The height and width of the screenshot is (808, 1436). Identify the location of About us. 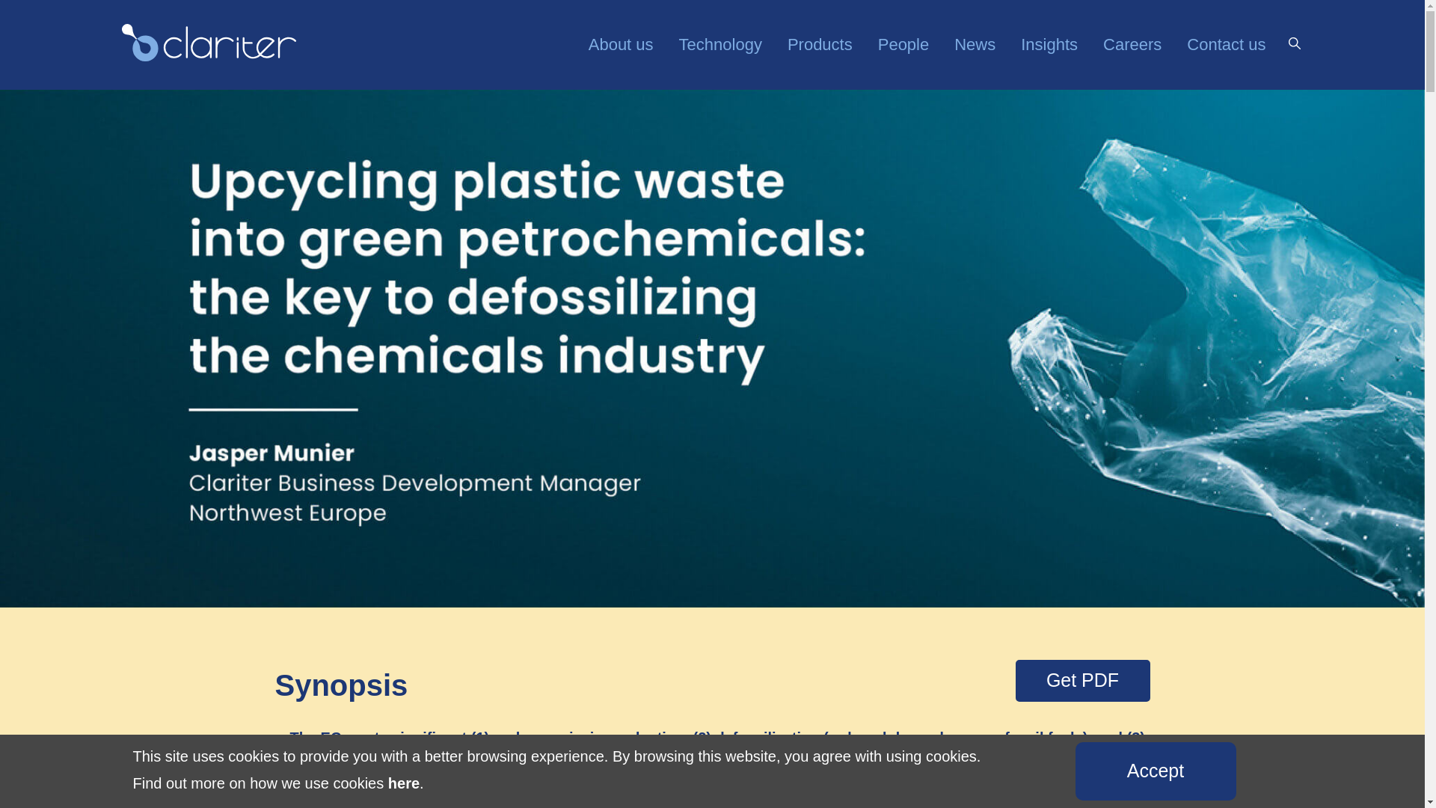
(621, 37).